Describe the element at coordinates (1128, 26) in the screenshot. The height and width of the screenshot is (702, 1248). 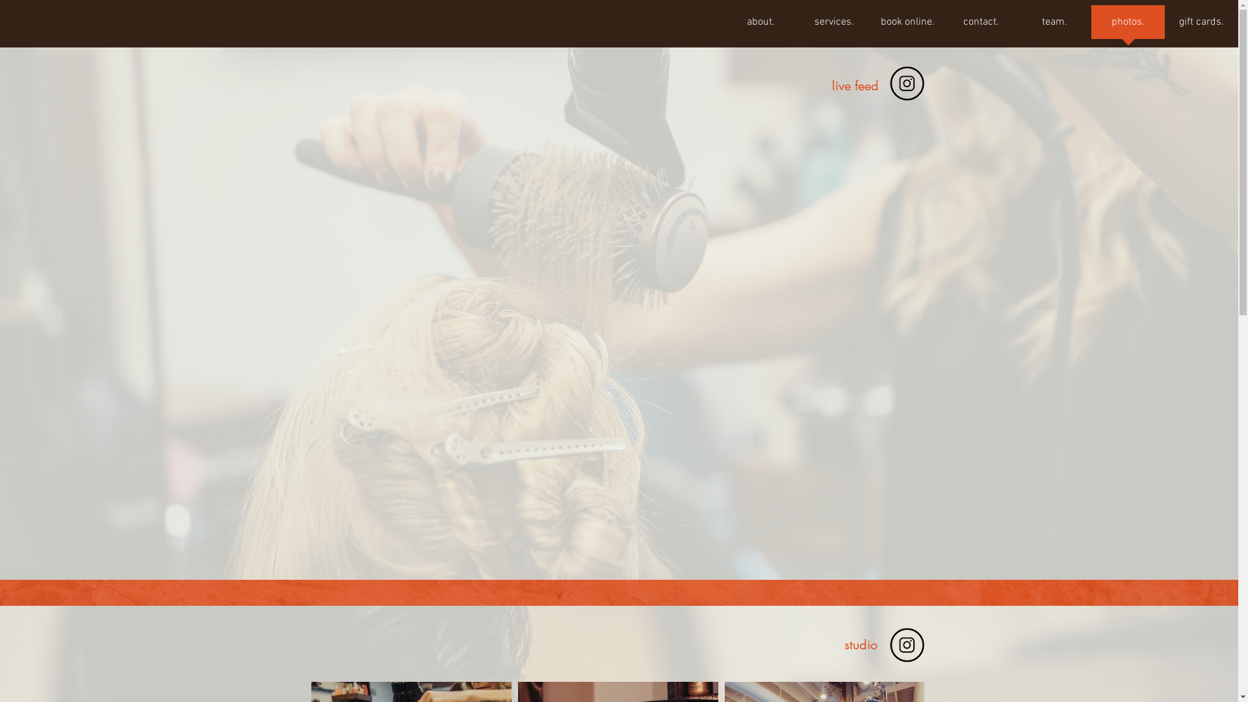
I see `photos.` at that location.